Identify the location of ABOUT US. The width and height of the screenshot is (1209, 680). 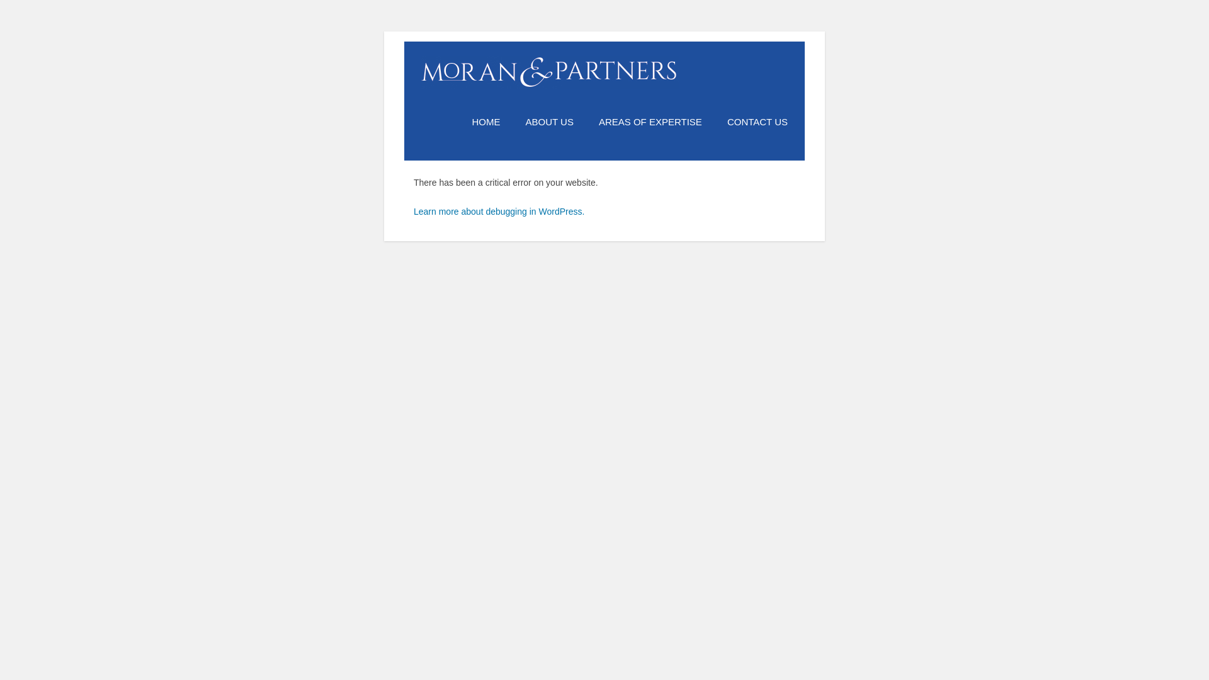
(550, 122).